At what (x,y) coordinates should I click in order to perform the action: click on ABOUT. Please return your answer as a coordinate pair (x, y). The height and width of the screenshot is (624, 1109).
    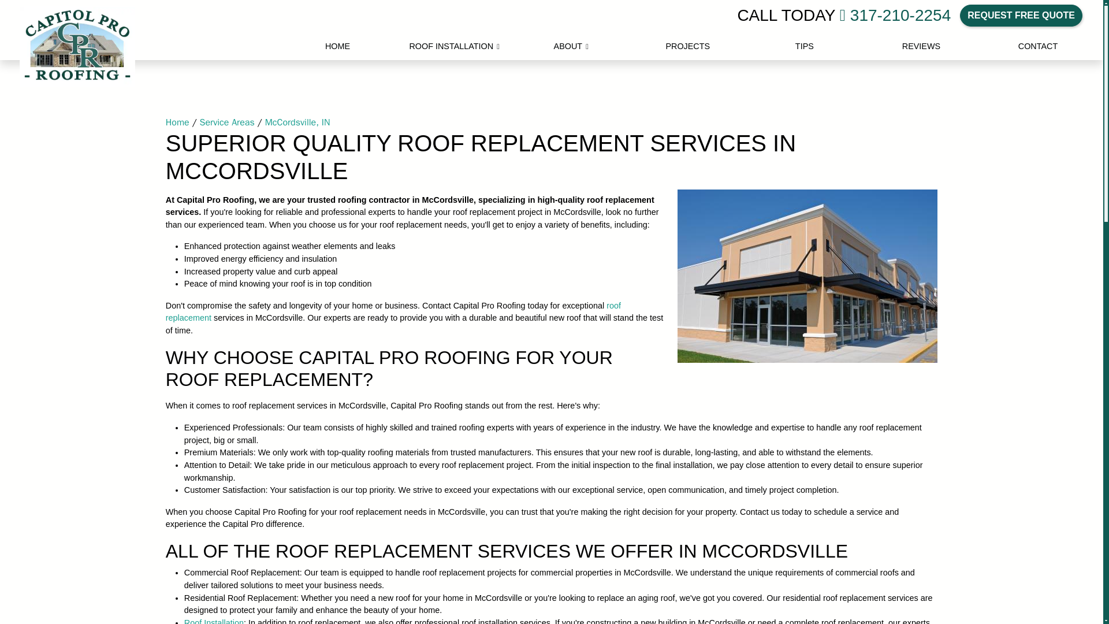
    Looking at the image, I should click on (571, 46).